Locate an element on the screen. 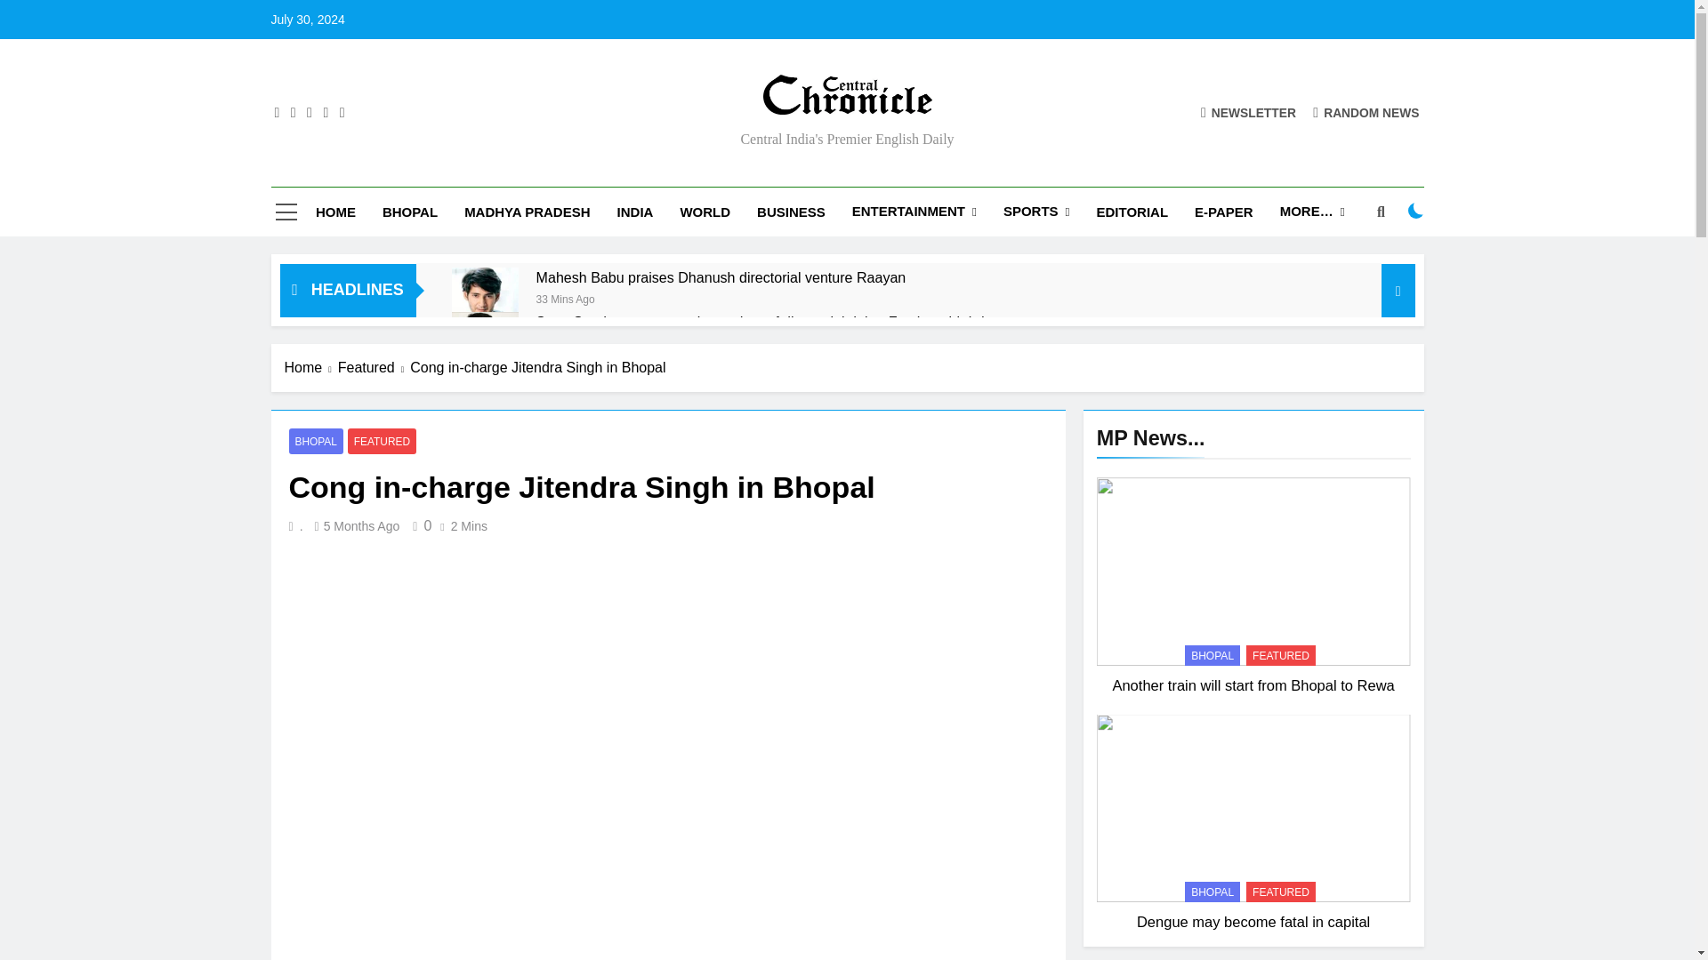 The image size is (1708, 960). on is located at coordinates (1416, 210).